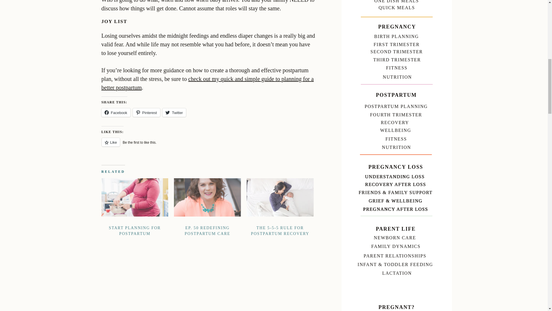 The height and width of the screenshot is (311, 552). Describe the element at coordinates (207, 221) in the screenshot. I see `Ep. 50 Redefining Postpartum Care` at that location.